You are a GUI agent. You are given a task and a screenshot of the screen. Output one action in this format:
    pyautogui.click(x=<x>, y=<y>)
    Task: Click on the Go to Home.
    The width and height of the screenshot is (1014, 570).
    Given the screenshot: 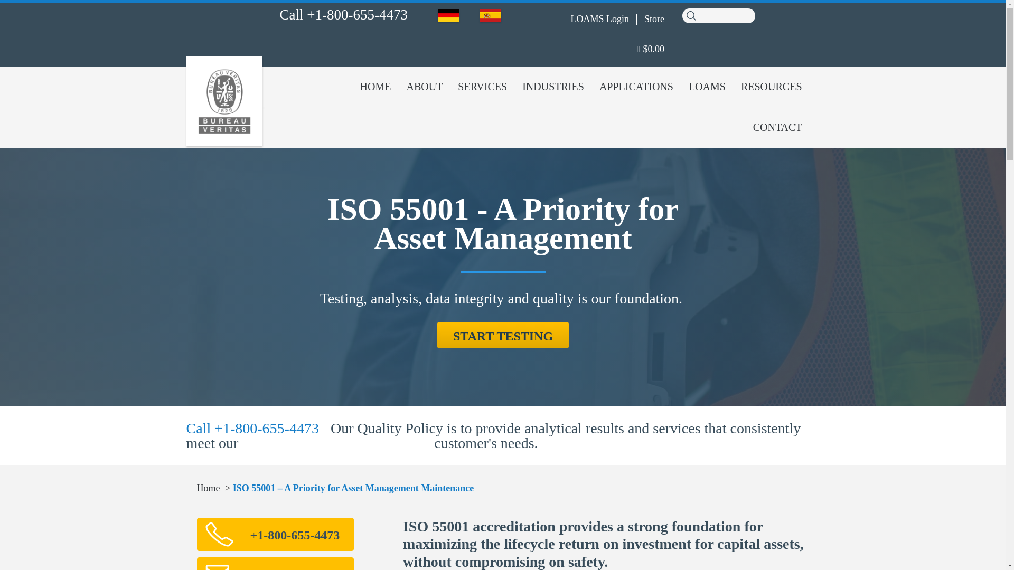 What is the action you would take?
    pyautogui.click(x=208, y=488)
    